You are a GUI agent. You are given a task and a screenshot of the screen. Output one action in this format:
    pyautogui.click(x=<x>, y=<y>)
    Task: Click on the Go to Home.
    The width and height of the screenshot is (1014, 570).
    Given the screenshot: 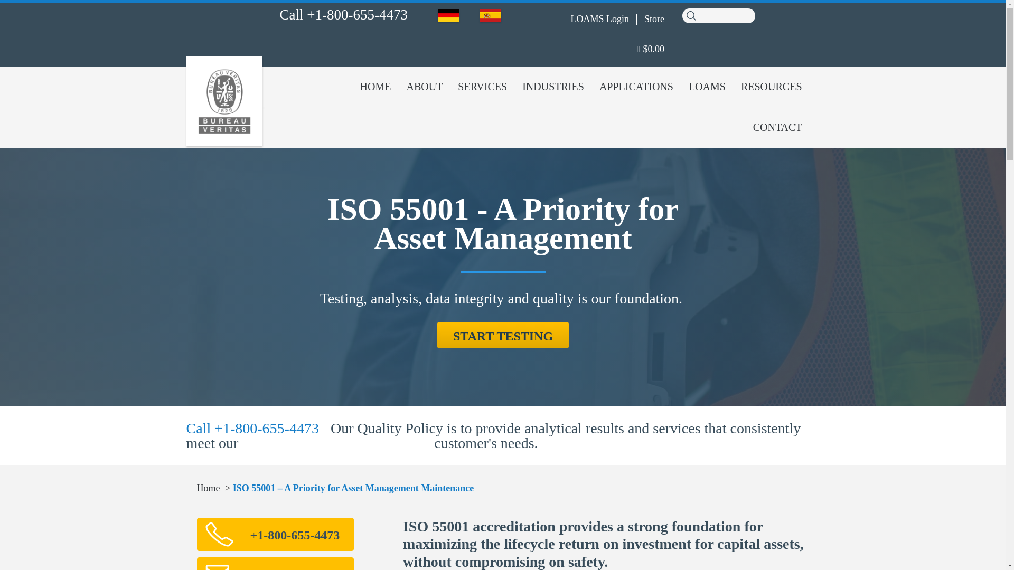 What is the action you would take?
    pyautogui.click(x=208, y=488)
    